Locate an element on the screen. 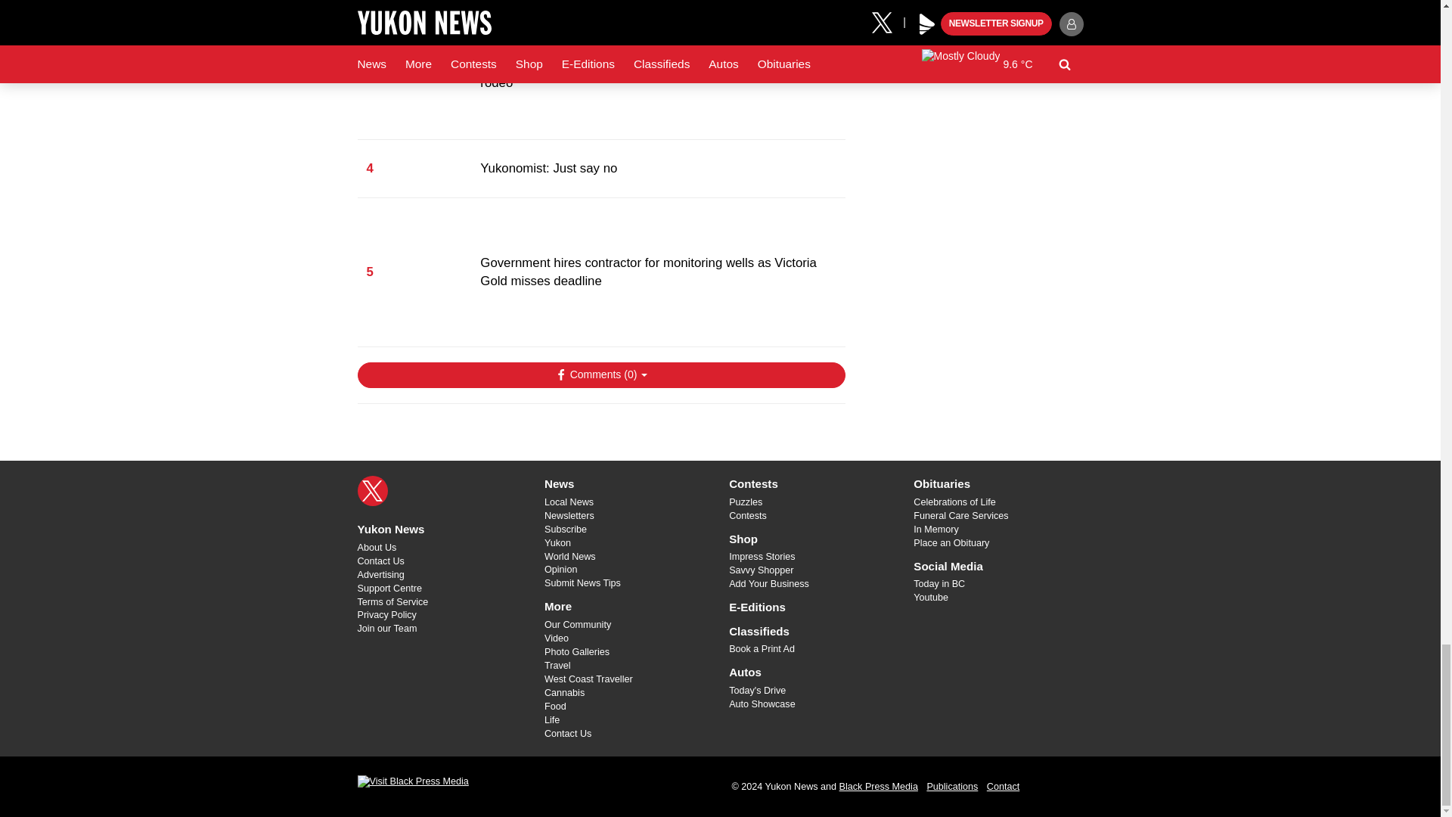 This screenshot has height=817, width=1452. X is located at coordinates (372, 490).